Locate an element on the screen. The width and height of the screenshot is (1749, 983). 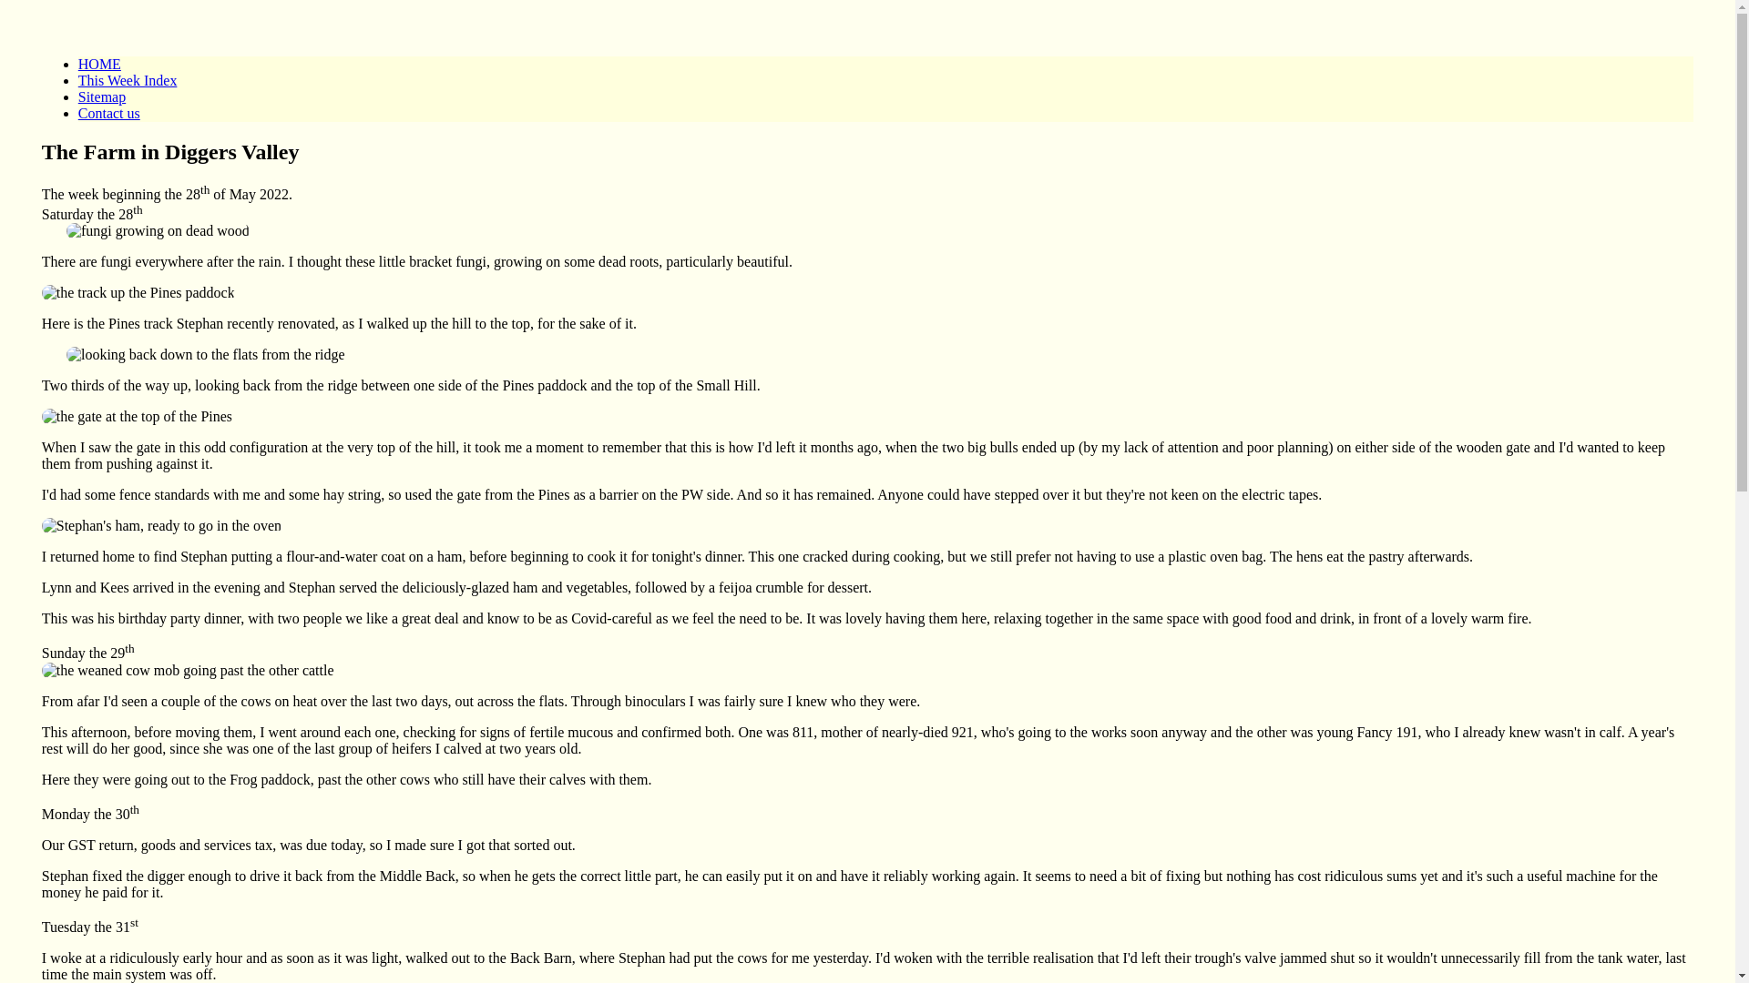
Sitemap is located at coordinates (102, 96).